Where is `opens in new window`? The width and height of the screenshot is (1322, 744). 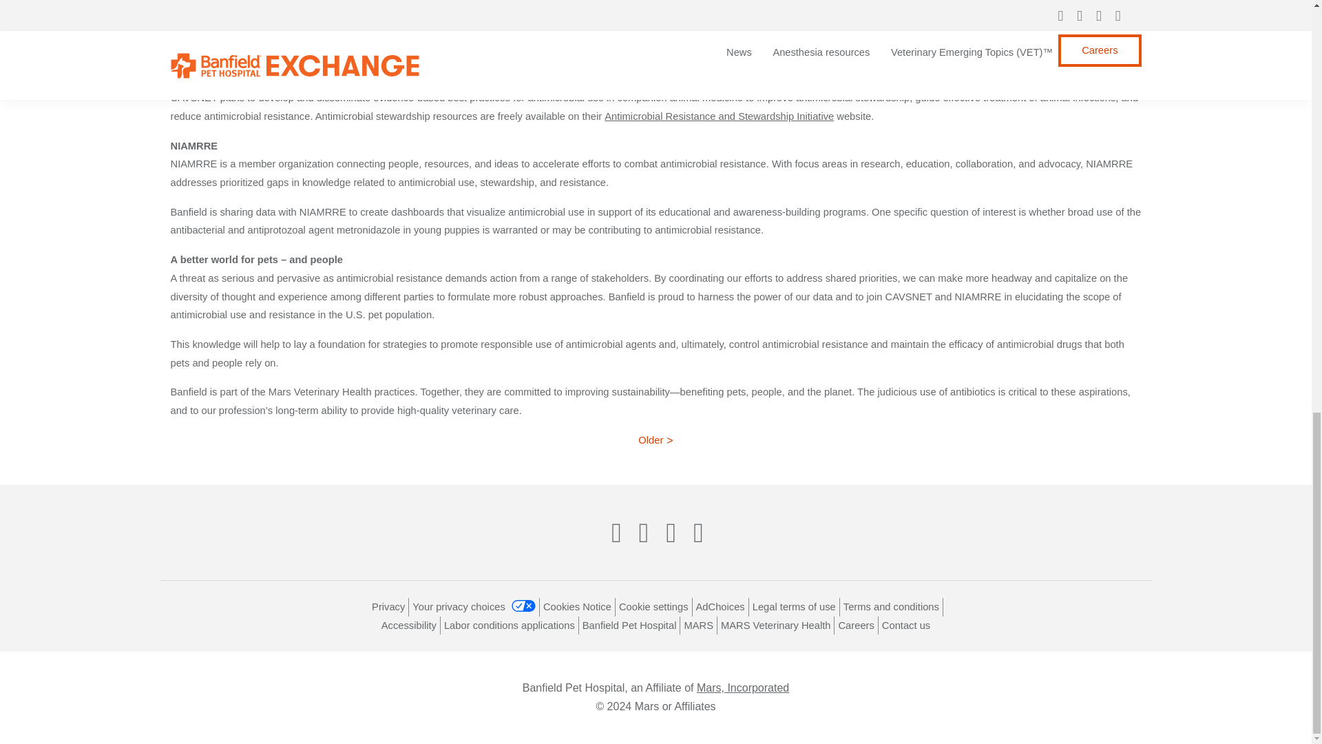
opens in new window is located at coordinates (793, 606).